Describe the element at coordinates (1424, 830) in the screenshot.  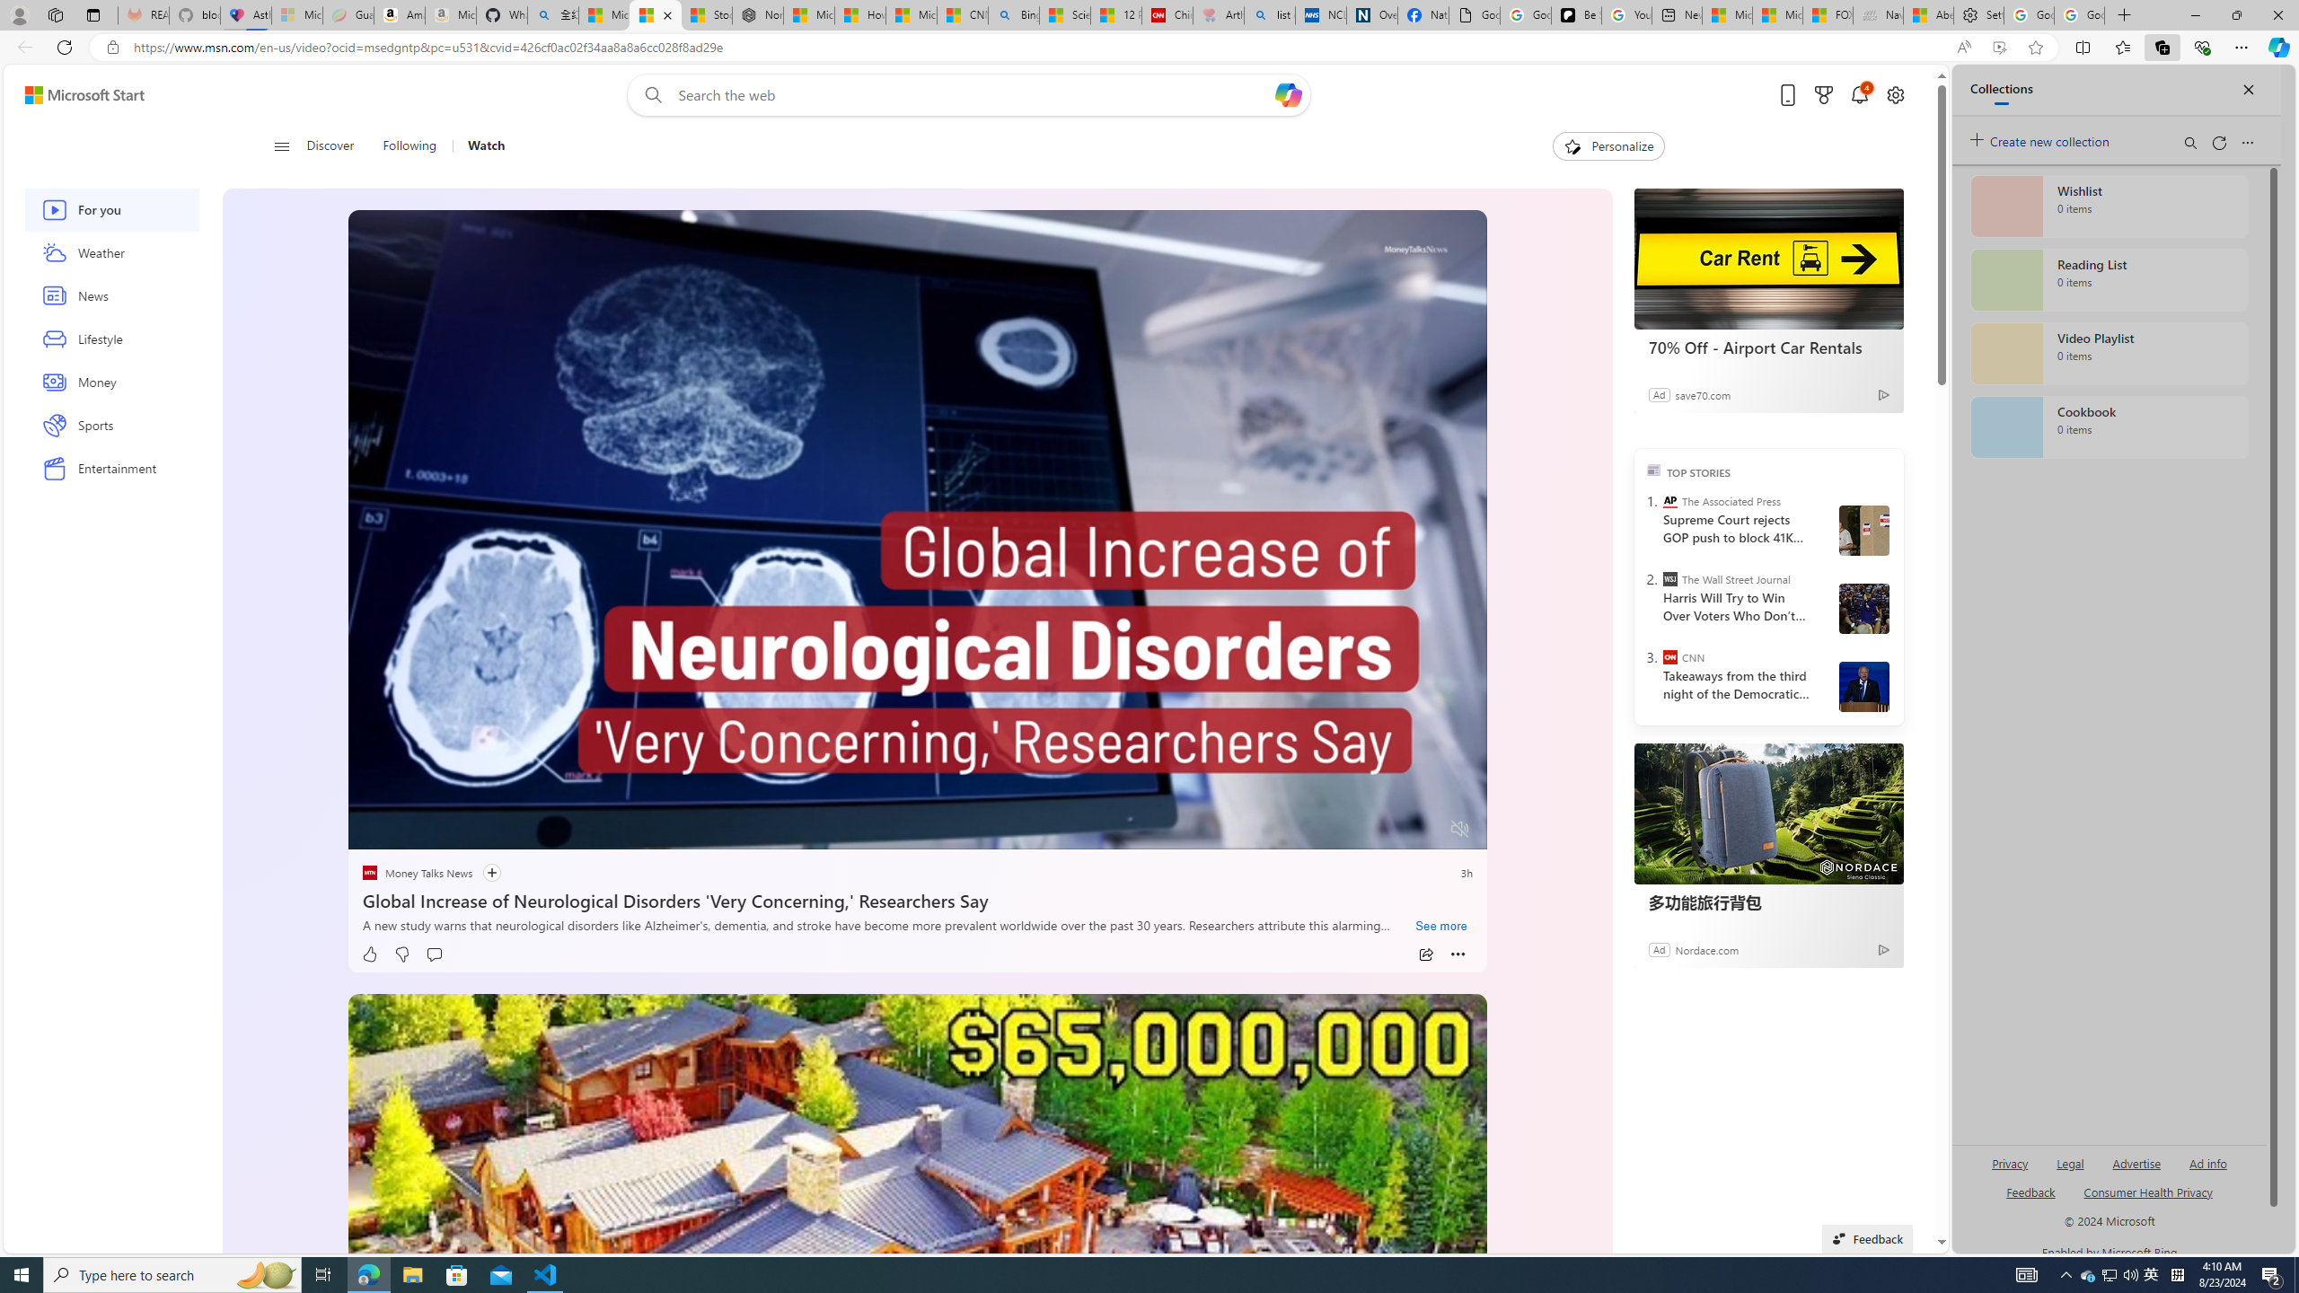
I see `Fullscreen` at that location.